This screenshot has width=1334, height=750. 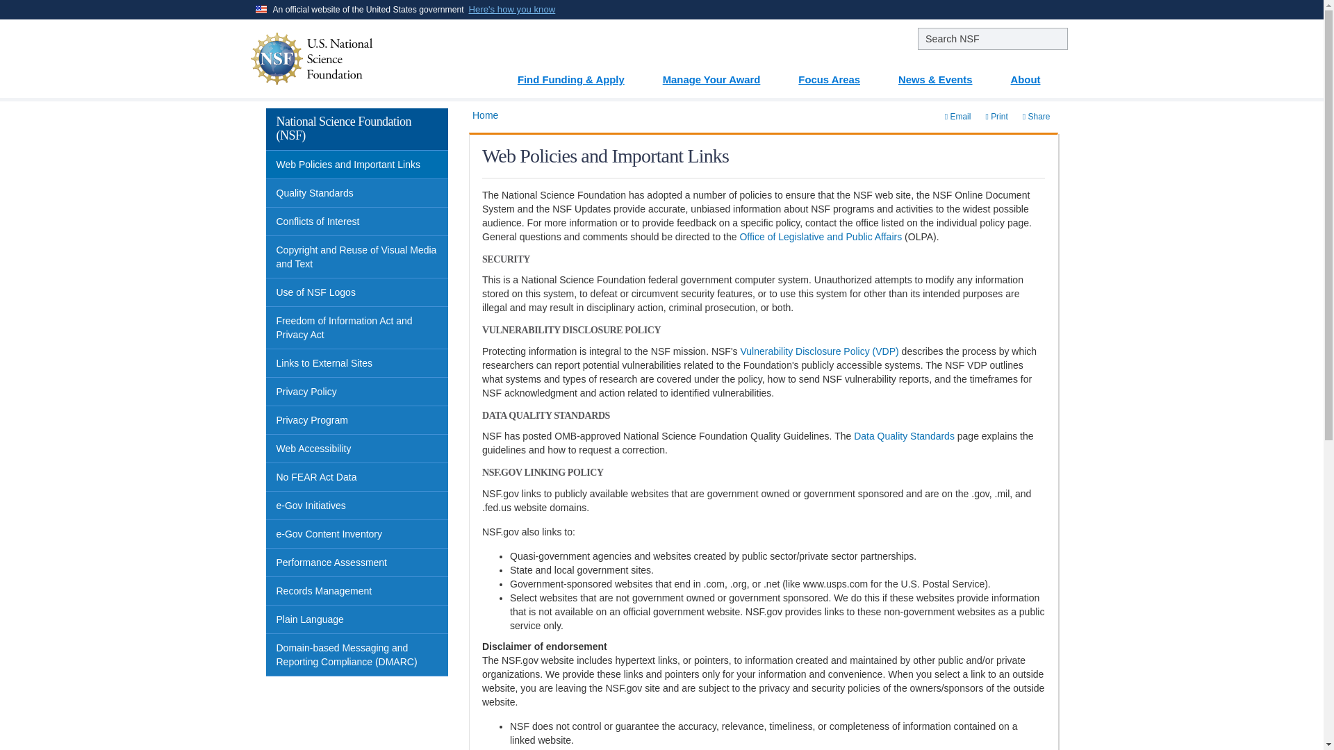 I want to click on Here's how you know, so click(x=513, y=10).